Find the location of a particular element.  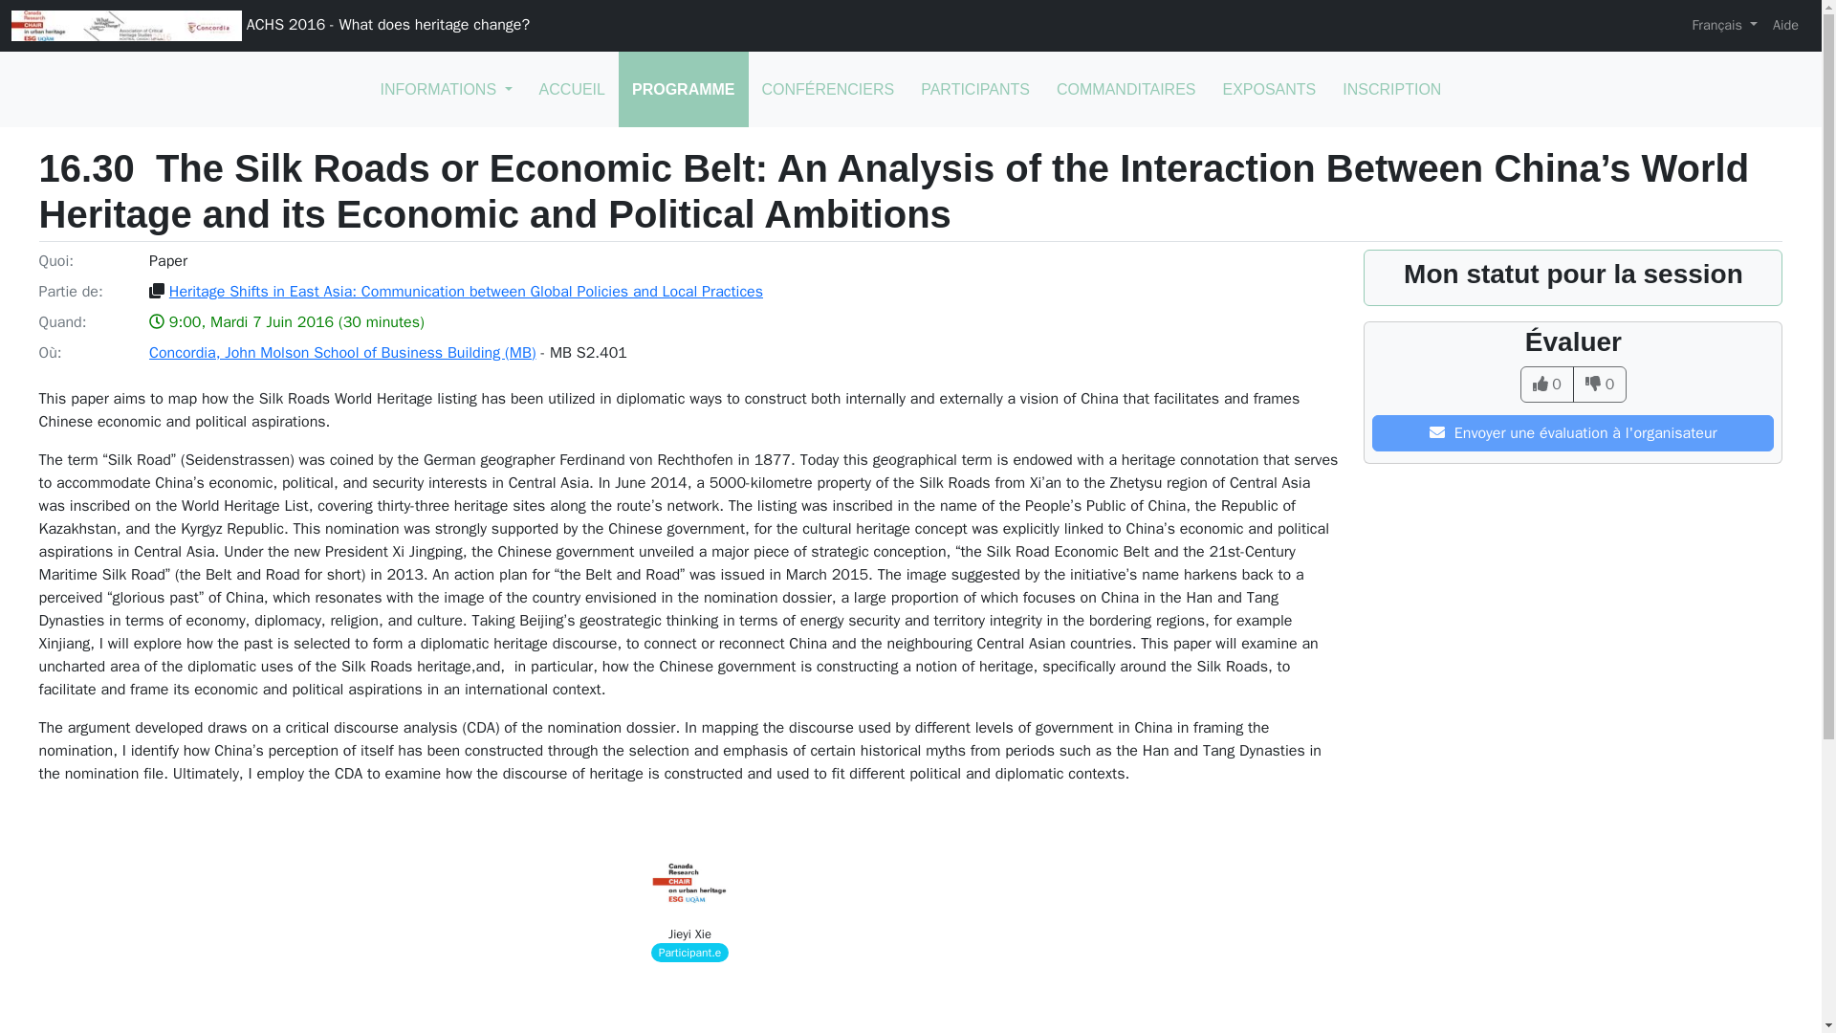

INFORMATIONS is located at coordinates (446, 89).